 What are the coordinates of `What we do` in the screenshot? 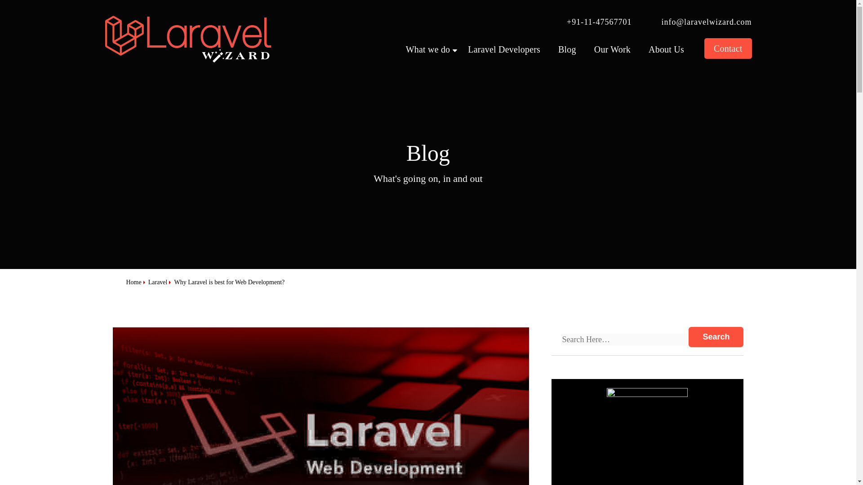 It's located at (428, 49).